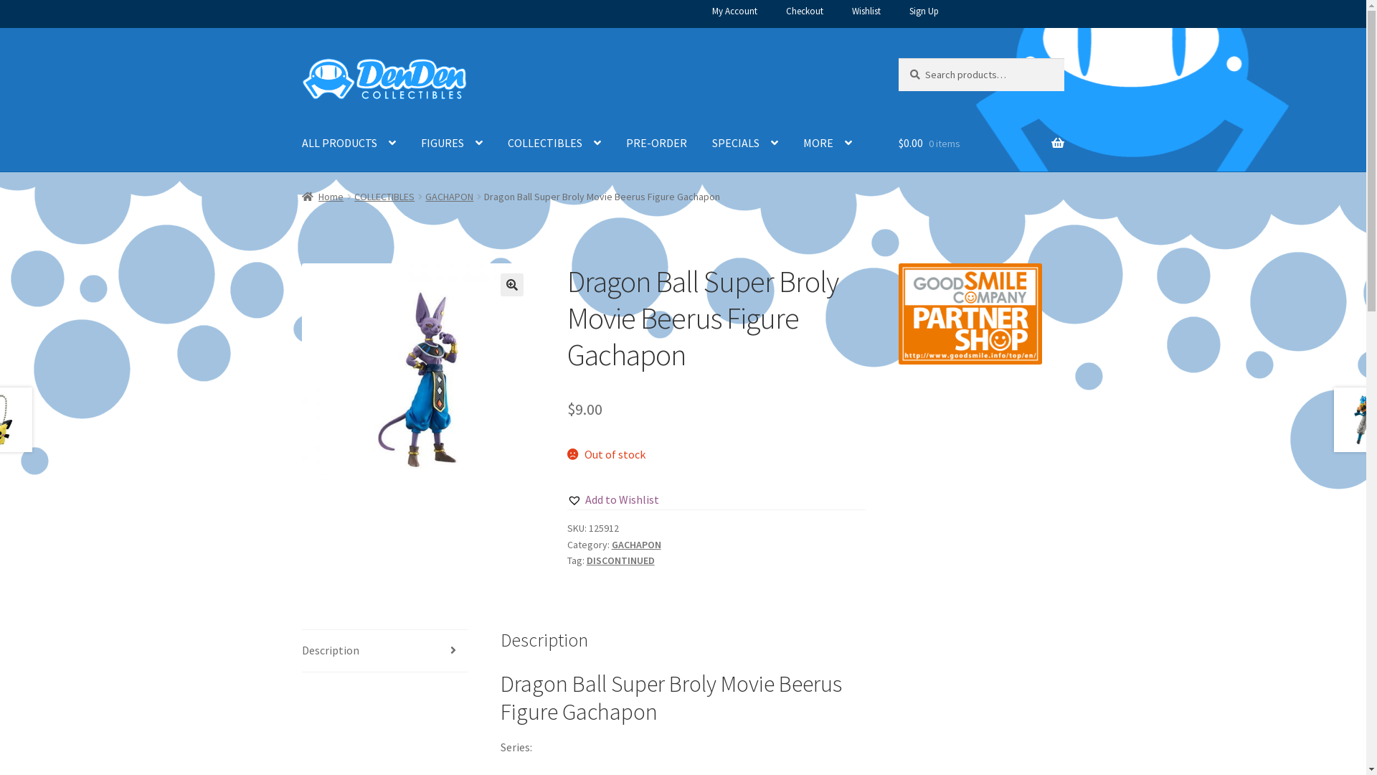  What do you see at coordinates (301, 57) in the screenshot?
I see `Skip to navigation` at bounding box center [301, 57].